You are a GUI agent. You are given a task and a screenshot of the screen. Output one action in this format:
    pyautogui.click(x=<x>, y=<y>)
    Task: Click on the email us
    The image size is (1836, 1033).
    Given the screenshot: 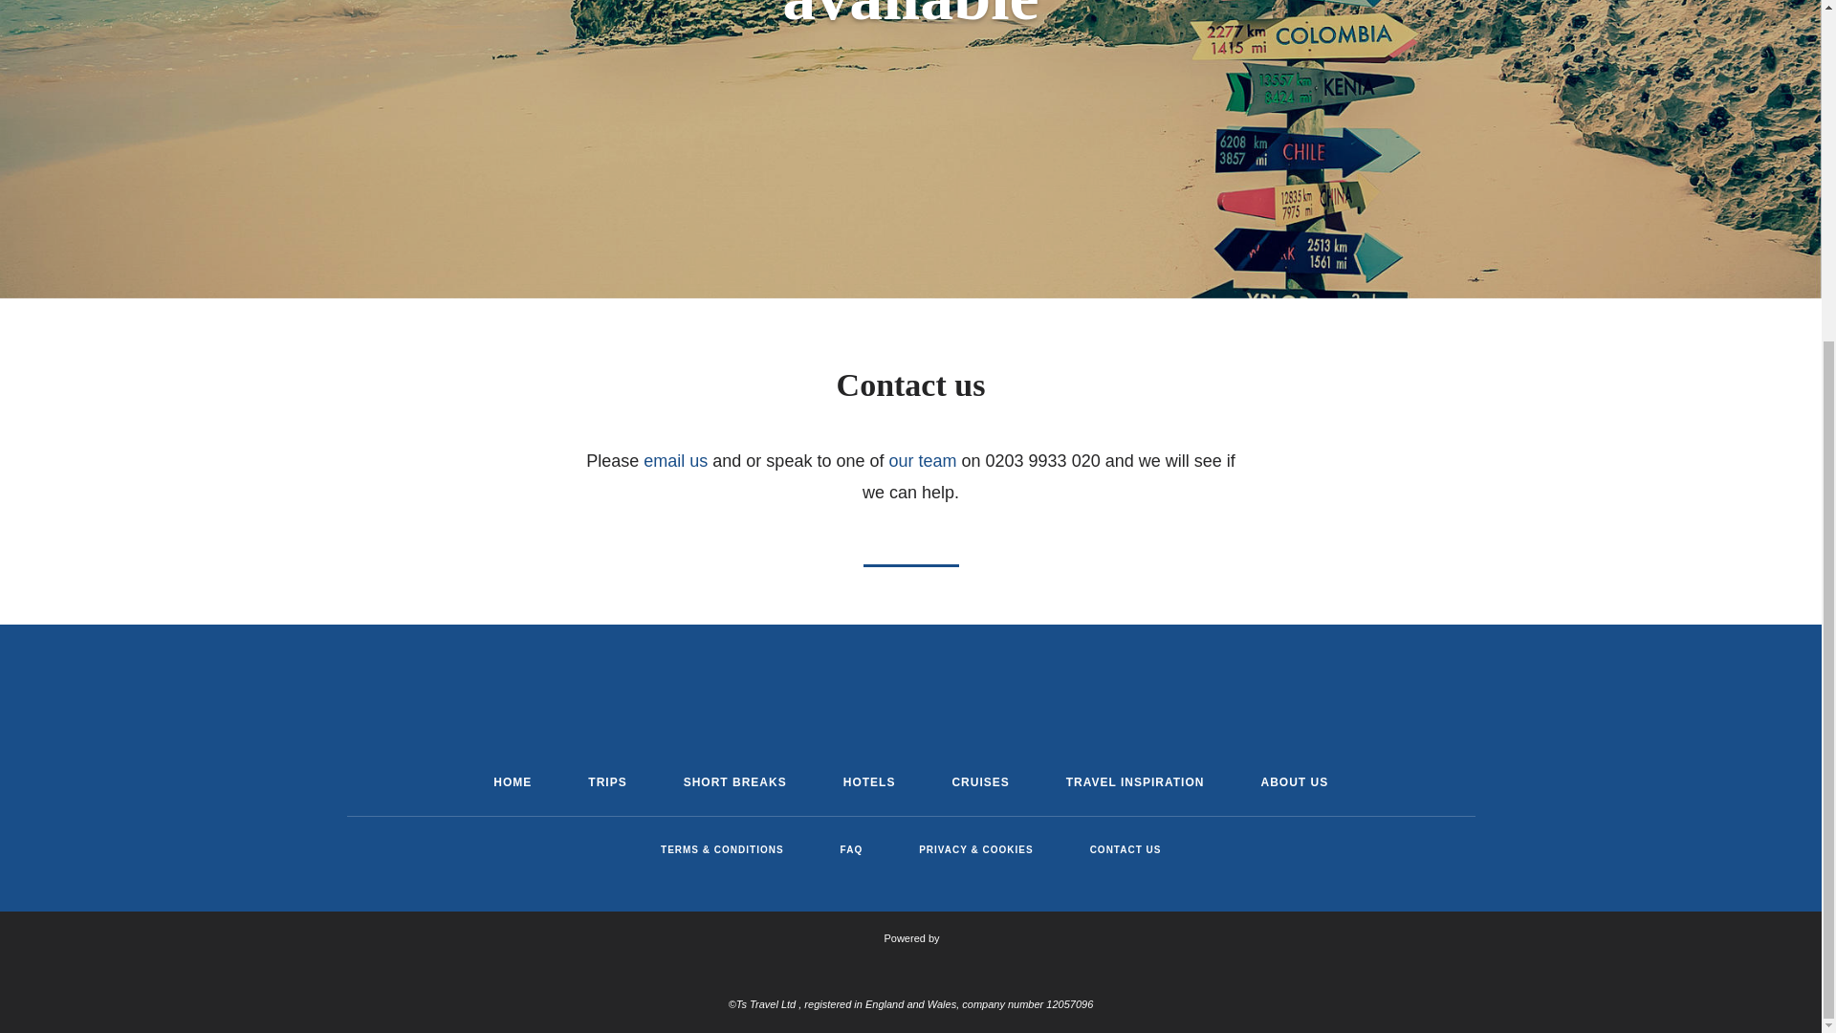 What is the action you would take?
    pyautogui.click(x=675, y=461)
    